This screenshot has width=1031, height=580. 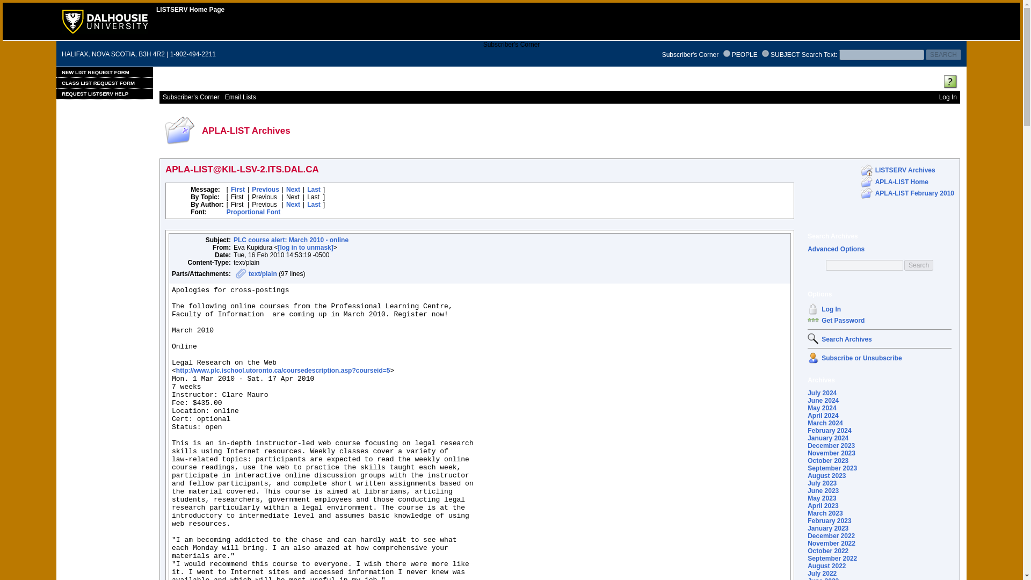 What do you see at coordinates (765, 53) in the screenshot?
I see `on` at bounding box center [765, 53].